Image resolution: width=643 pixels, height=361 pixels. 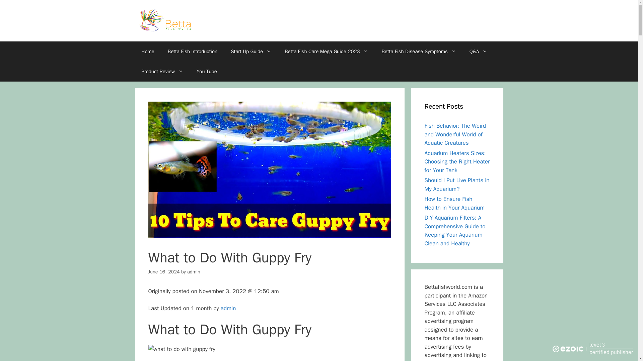 What do you see at coordinates (228, 308) in the screenshot?
I see `admin` at bounding box center [228, 308].